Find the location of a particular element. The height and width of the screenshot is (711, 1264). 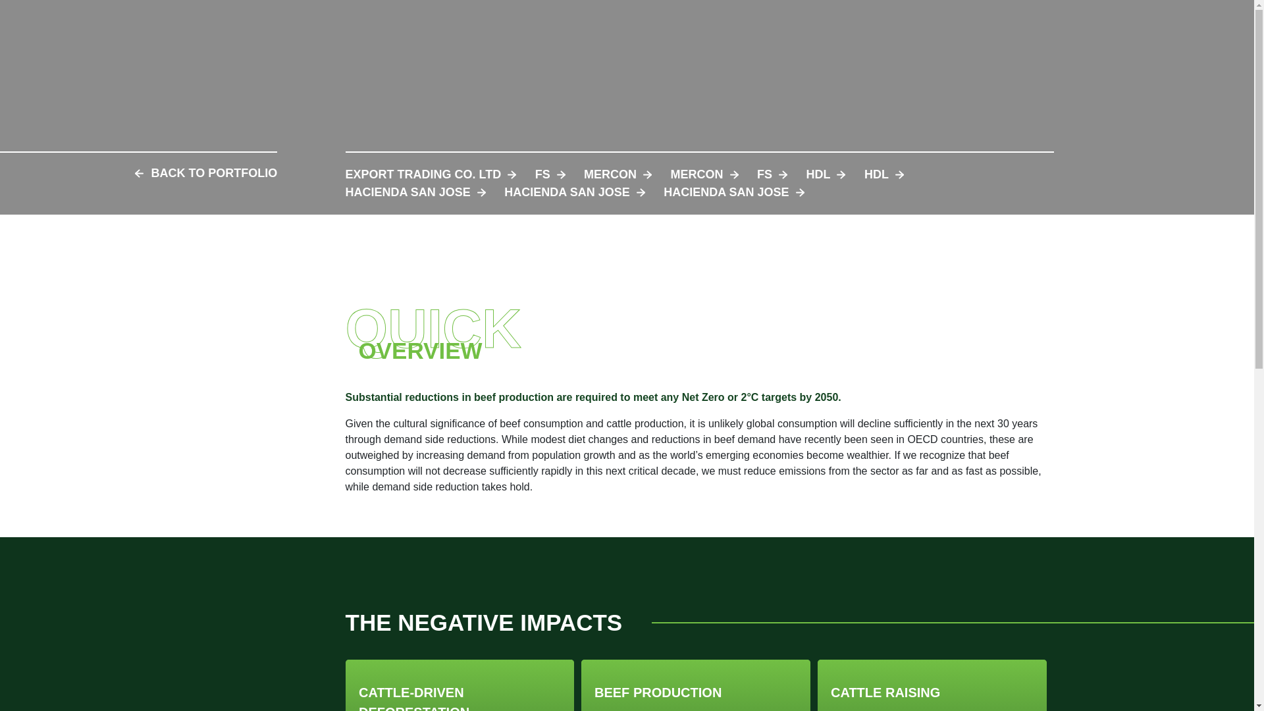

BACK TO PORTFOLIO is located at coordinates (203, 172).